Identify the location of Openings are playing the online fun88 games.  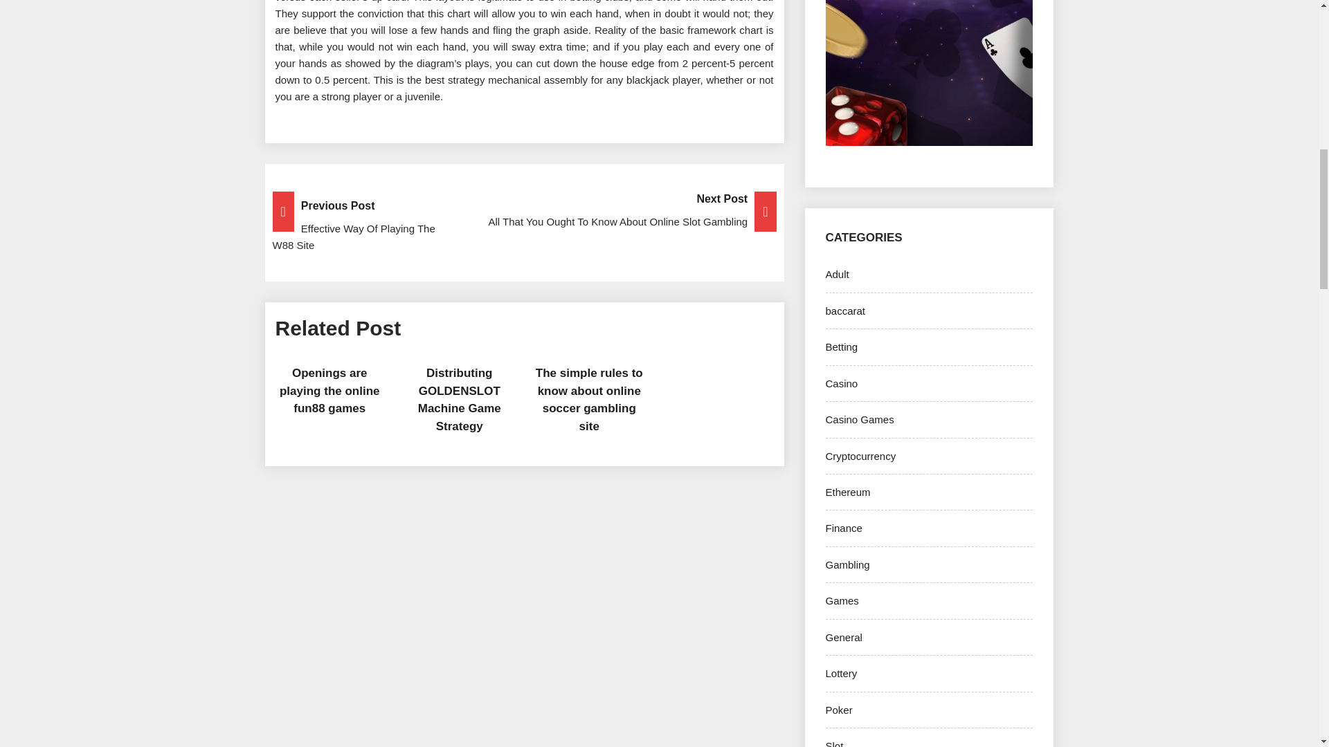
(329, 391).